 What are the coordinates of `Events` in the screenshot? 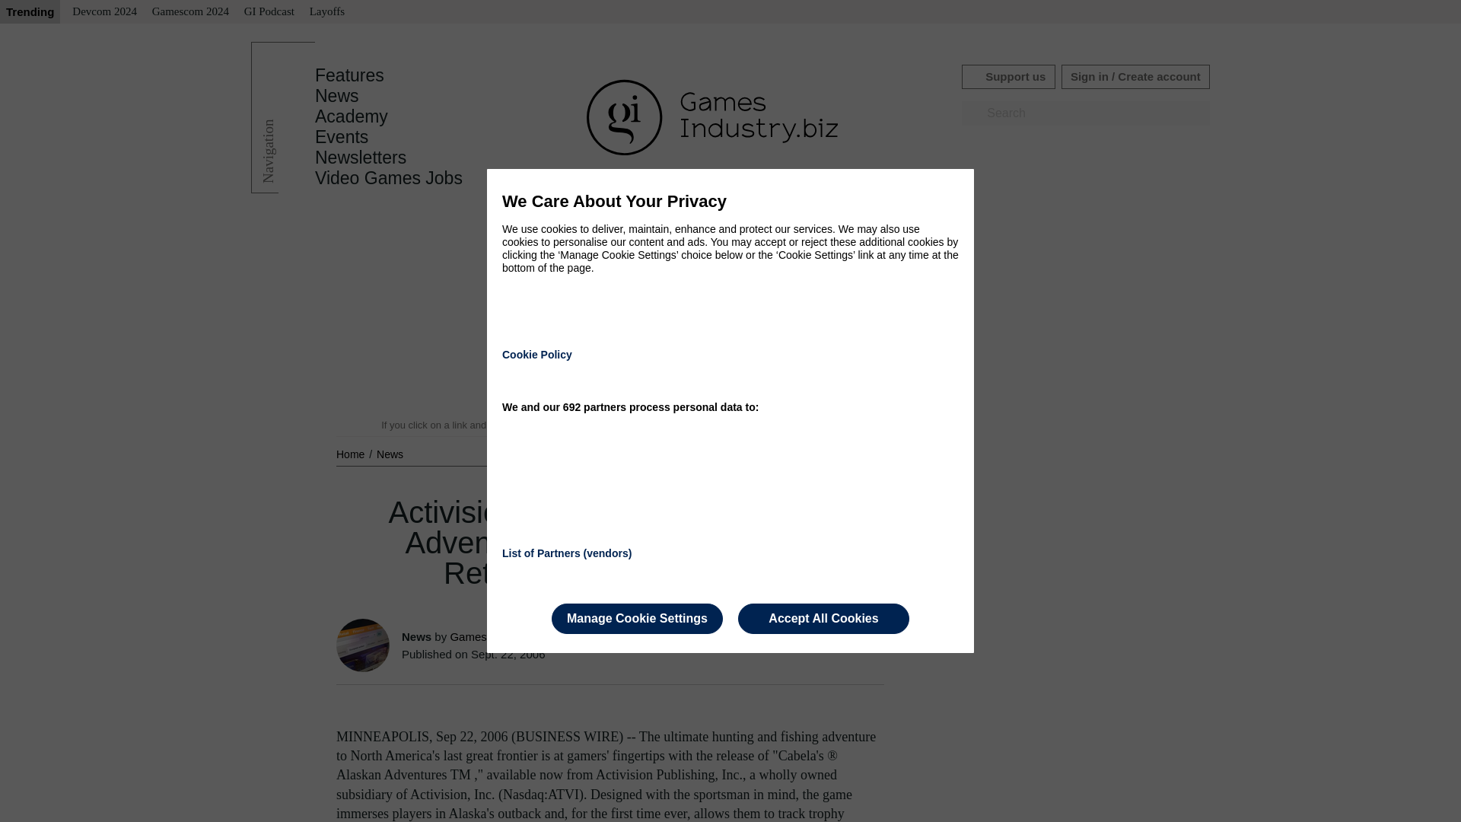 It's located at (341, 137).